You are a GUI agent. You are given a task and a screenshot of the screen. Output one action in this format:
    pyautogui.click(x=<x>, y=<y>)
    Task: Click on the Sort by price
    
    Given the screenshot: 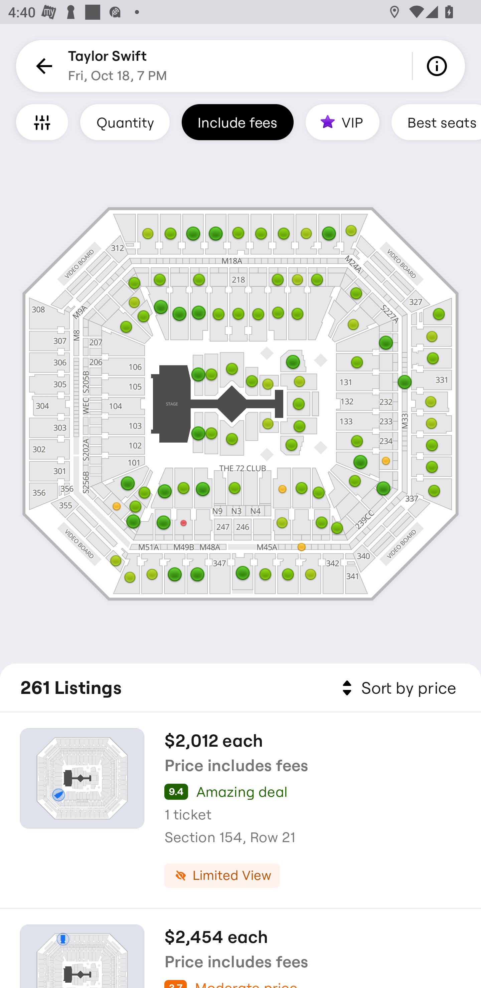 What is the action you would take?
    pyautogui.click(x=397, y=688)
    